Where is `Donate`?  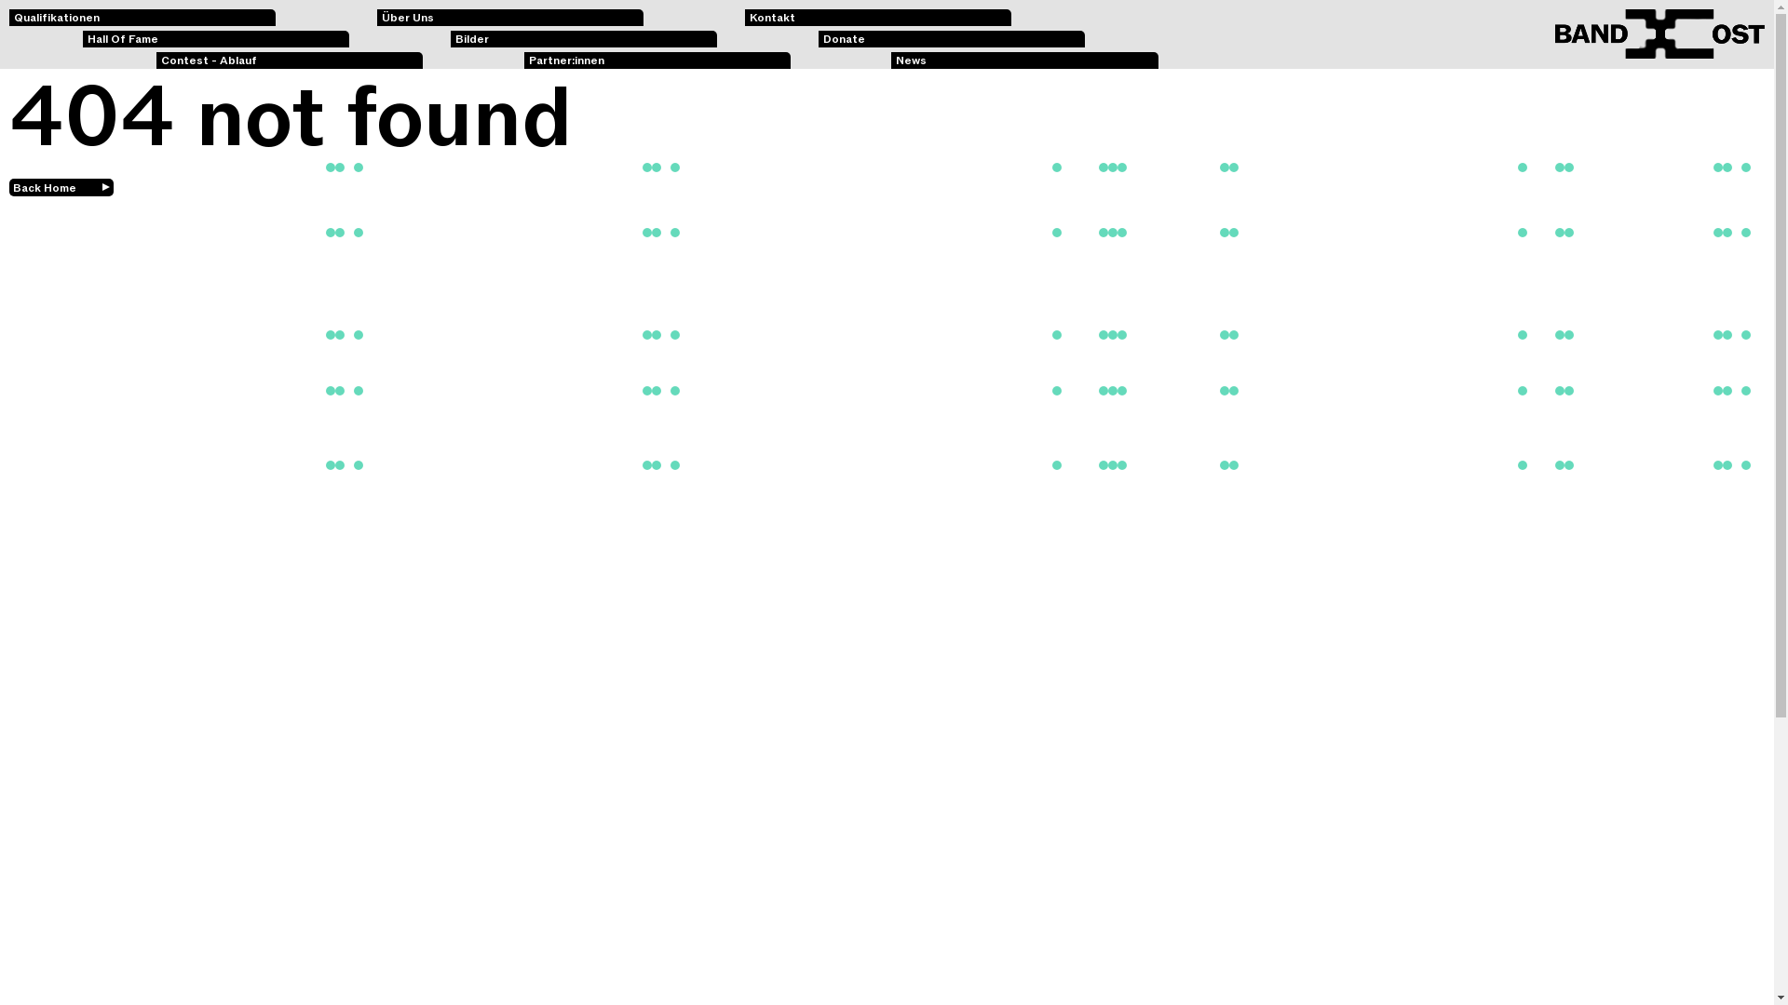 Donate is located at coordinates (952, 39).